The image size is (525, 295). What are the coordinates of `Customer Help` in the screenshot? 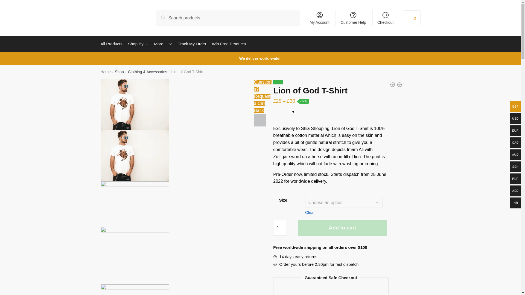 It's located at (353, 17).